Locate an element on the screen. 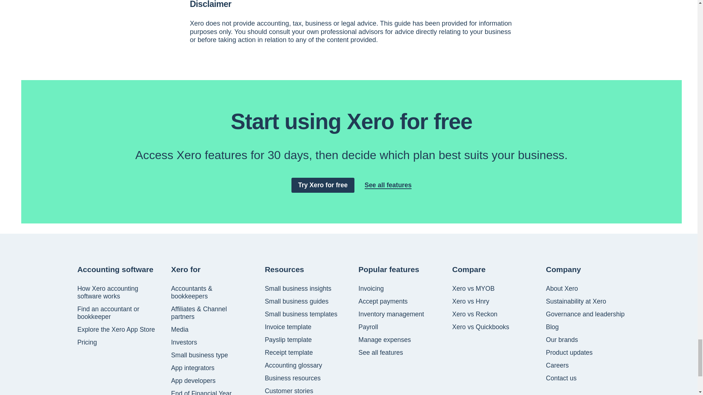 The height and width of the screenshot is (395, 703). Invoice template is located at coordinates (288, 327).